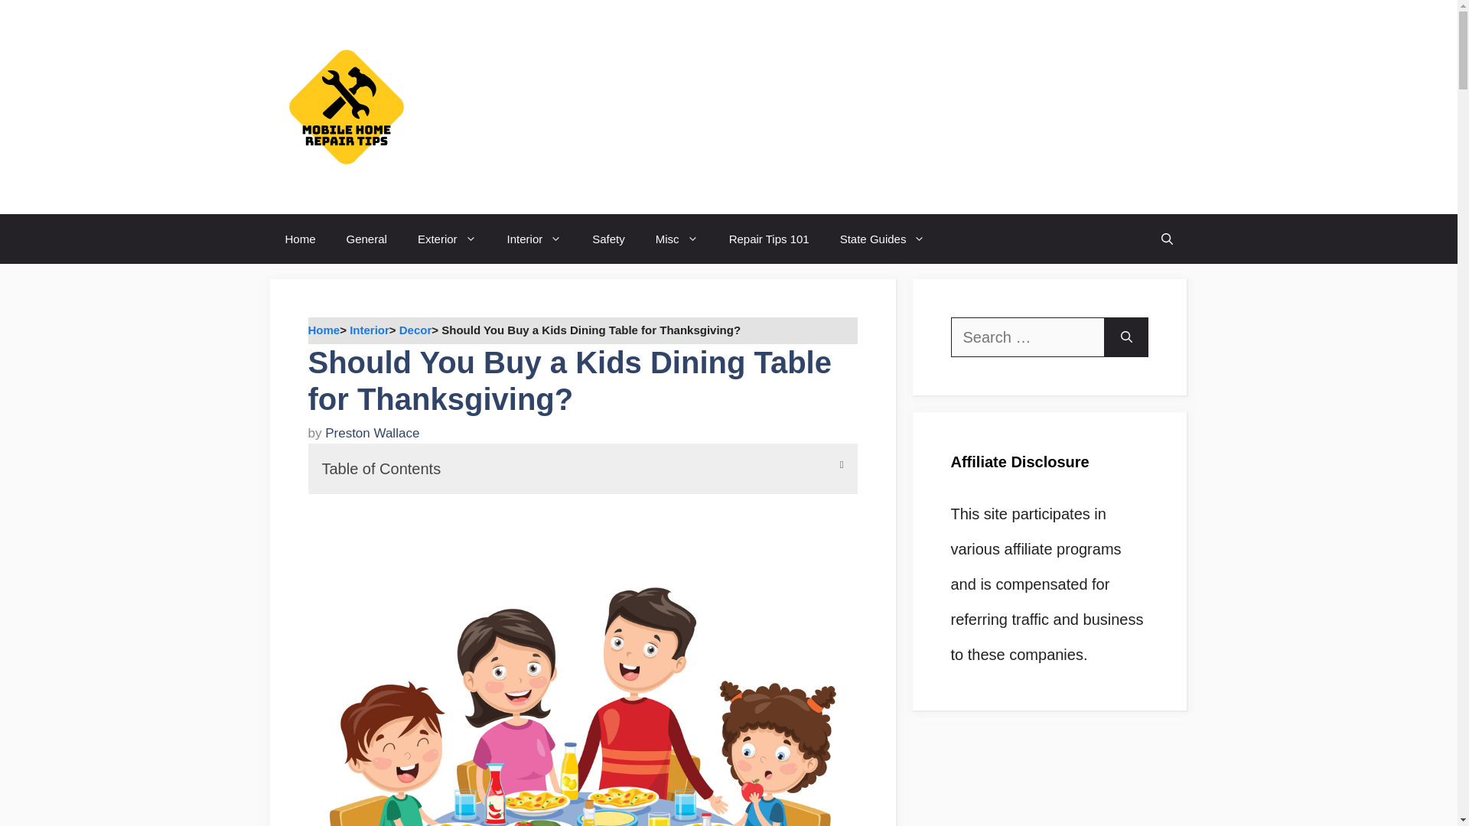  Describe the element at coordinates (367, 239) in the screenshot. I see `General` at that location.